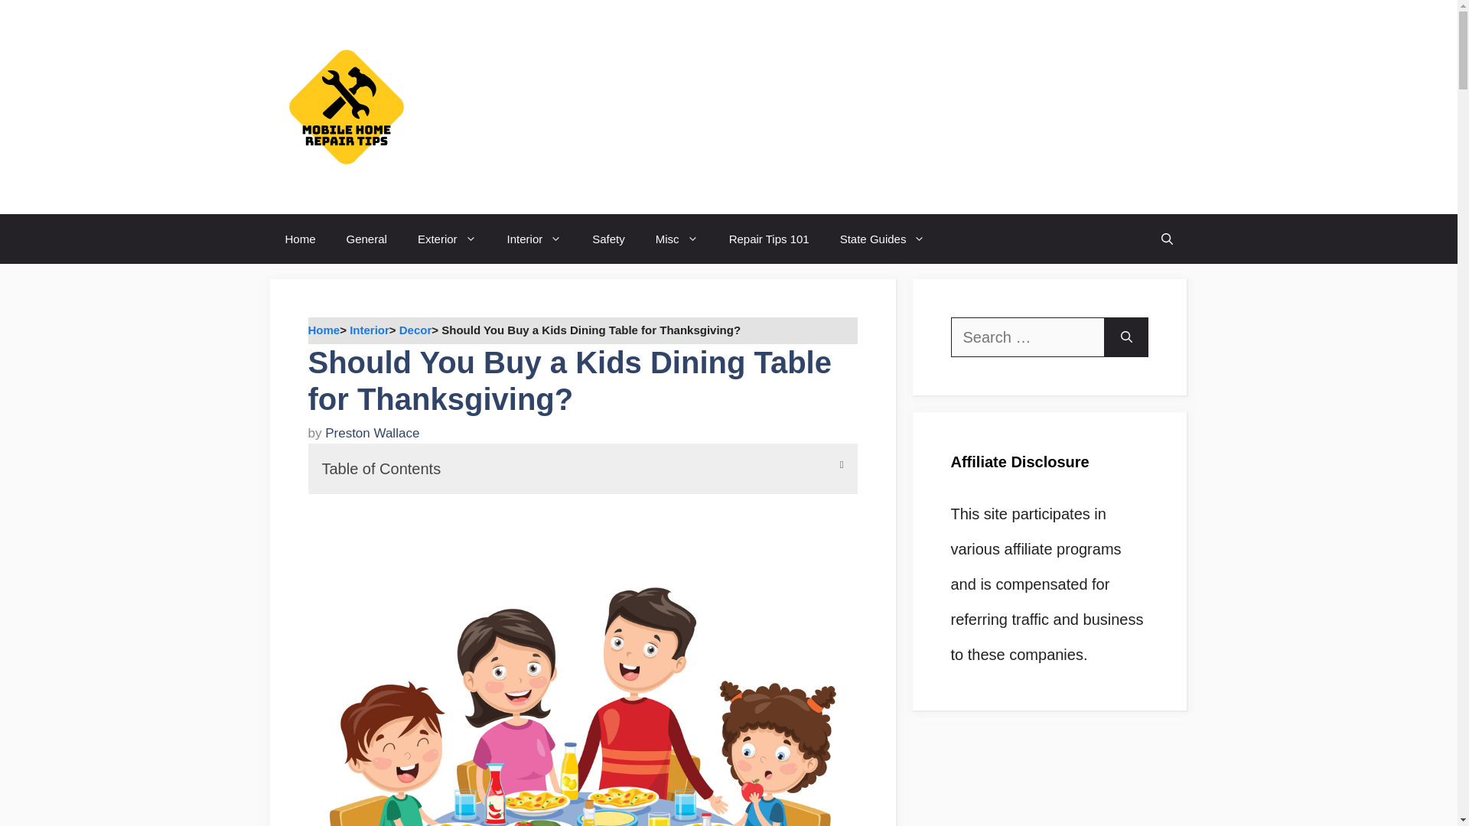  Describe the element at coordinates (367, 239) in the screenshot. I see `General` at that location.